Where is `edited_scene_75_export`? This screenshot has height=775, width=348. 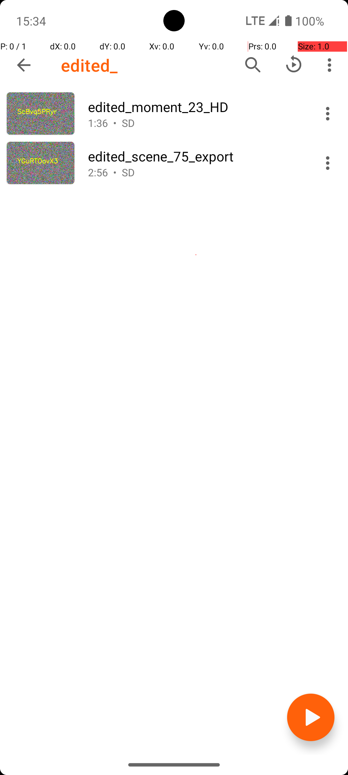 edited_scene_75_export is located at coordinates (196, 156).